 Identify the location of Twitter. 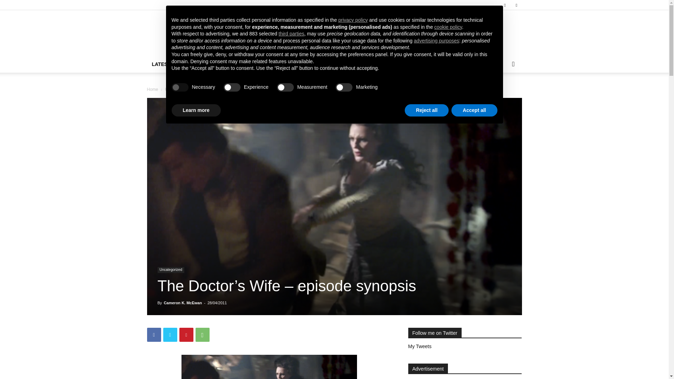
(516, 5).